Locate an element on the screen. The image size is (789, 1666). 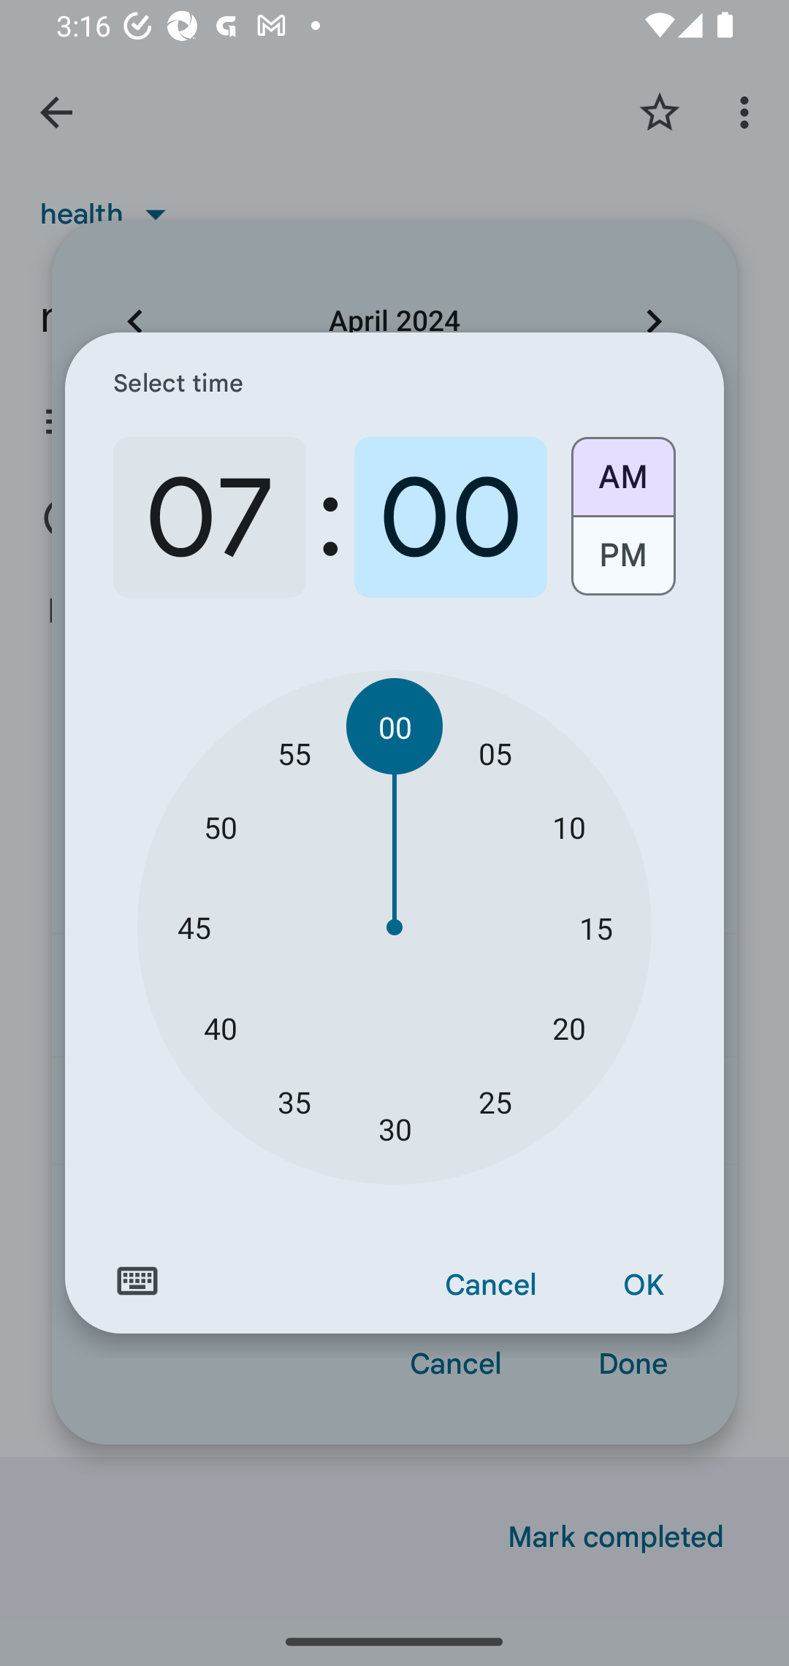
Switch to text input mode for the time input. is located at coordinates (137, 1281).